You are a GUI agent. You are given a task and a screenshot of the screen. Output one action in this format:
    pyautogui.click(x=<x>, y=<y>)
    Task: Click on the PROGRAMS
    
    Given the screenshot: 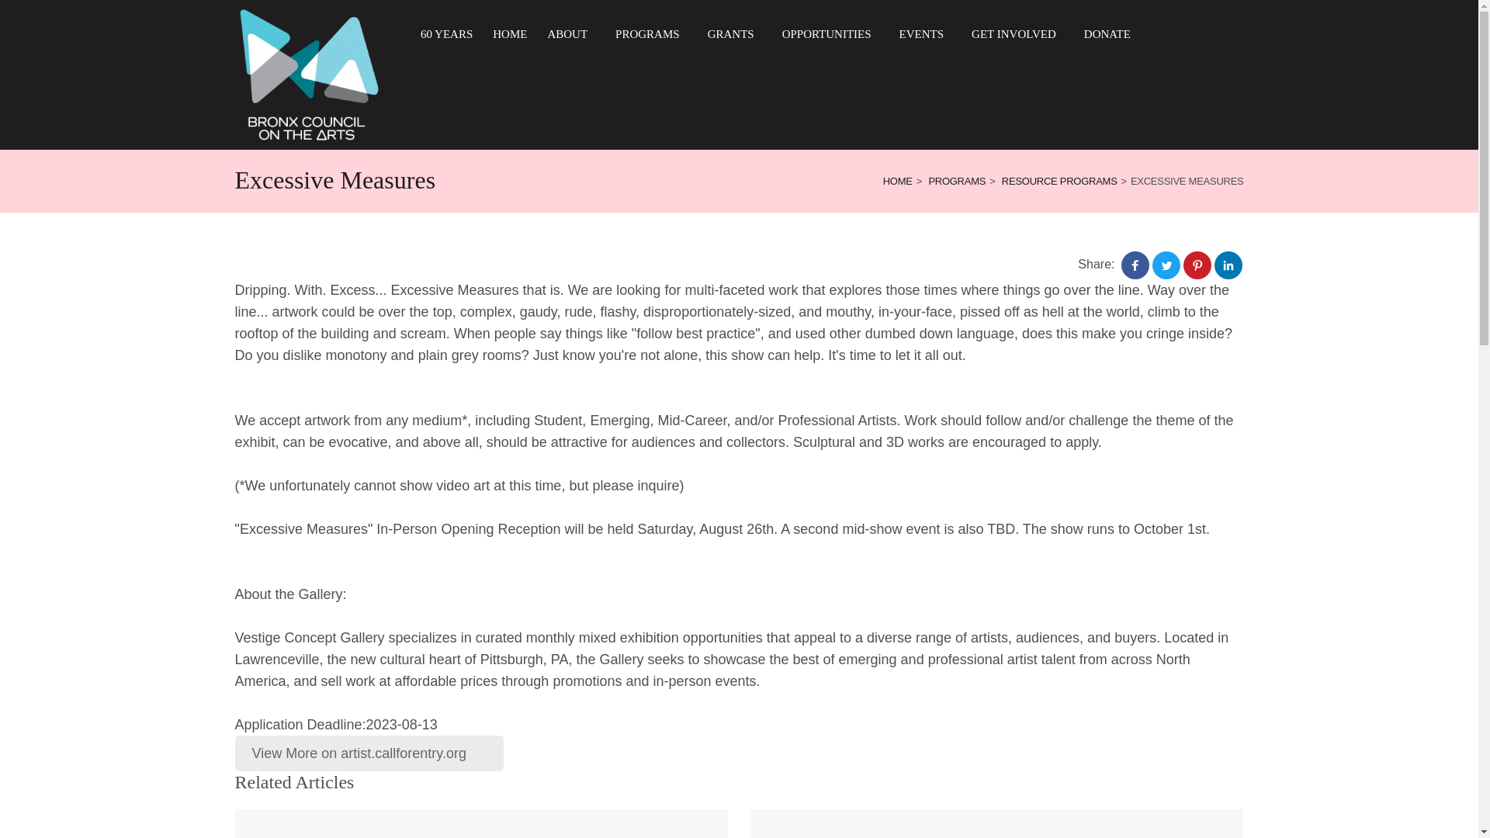 What is the action you would take?
    pyautogui.click(x=652, y=34)
    